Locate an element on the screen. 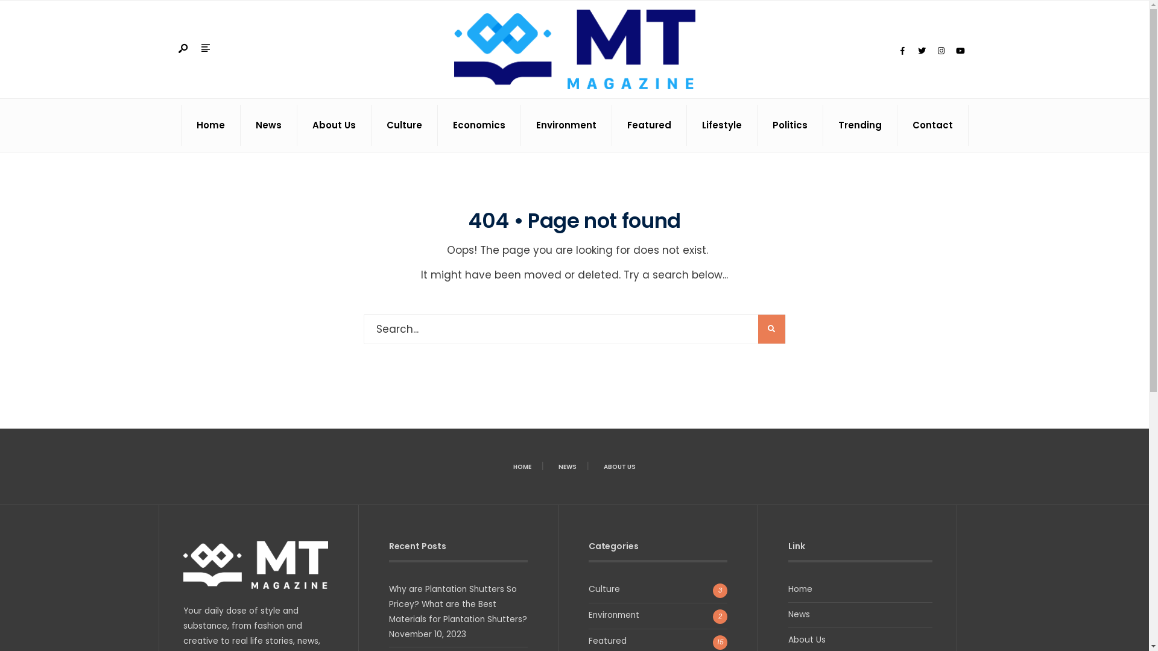 The image size is (1158, 651). Environment is located at coordinates (614, 615).